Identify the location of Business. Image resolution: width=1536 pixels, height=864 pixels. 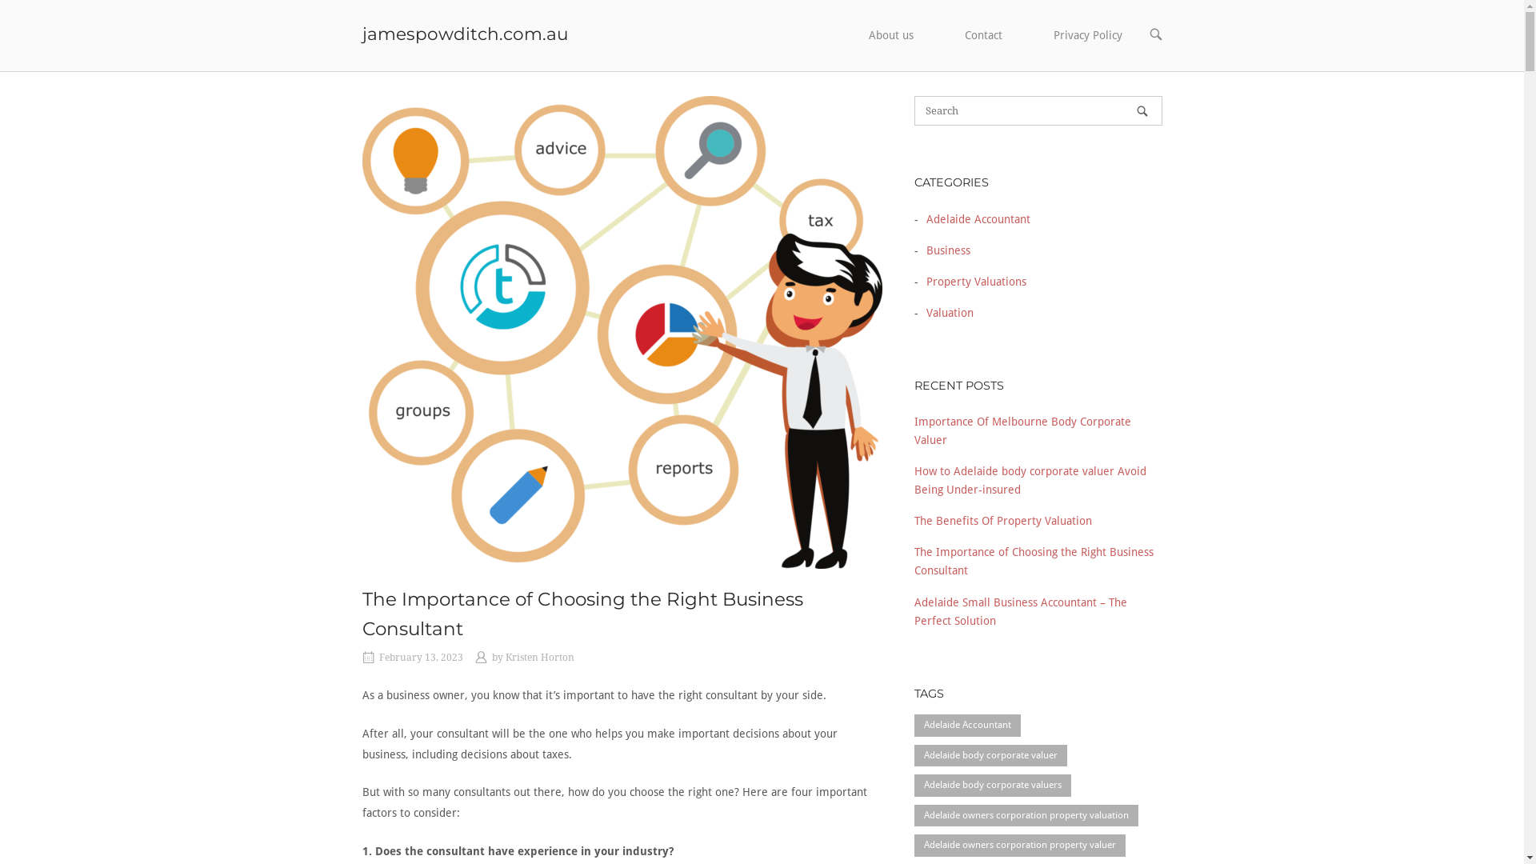
(944, 250).